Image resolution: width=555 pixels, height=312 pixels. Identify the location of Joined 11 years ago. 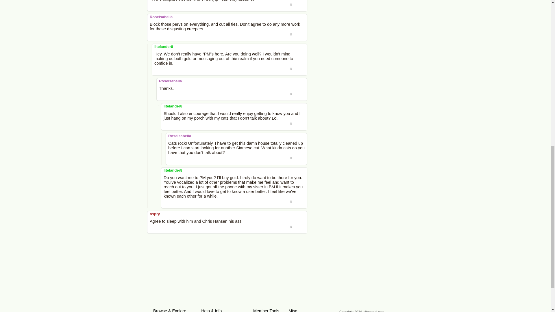
(161, 17).